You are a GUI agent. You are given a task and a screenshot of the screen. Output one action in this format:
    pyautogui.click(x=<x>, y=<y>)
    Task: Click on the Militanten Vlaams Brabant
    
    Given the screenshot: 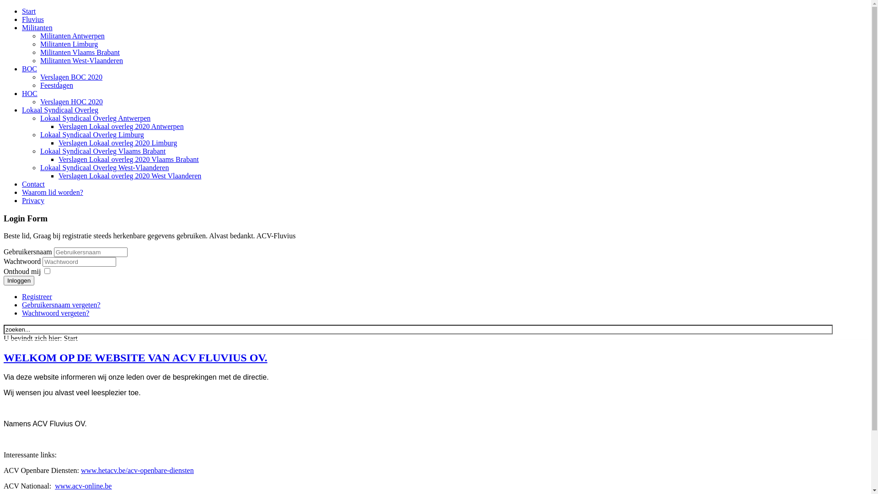 What is the action you would take?
    pyautogui.click(x=80, y=52)
    